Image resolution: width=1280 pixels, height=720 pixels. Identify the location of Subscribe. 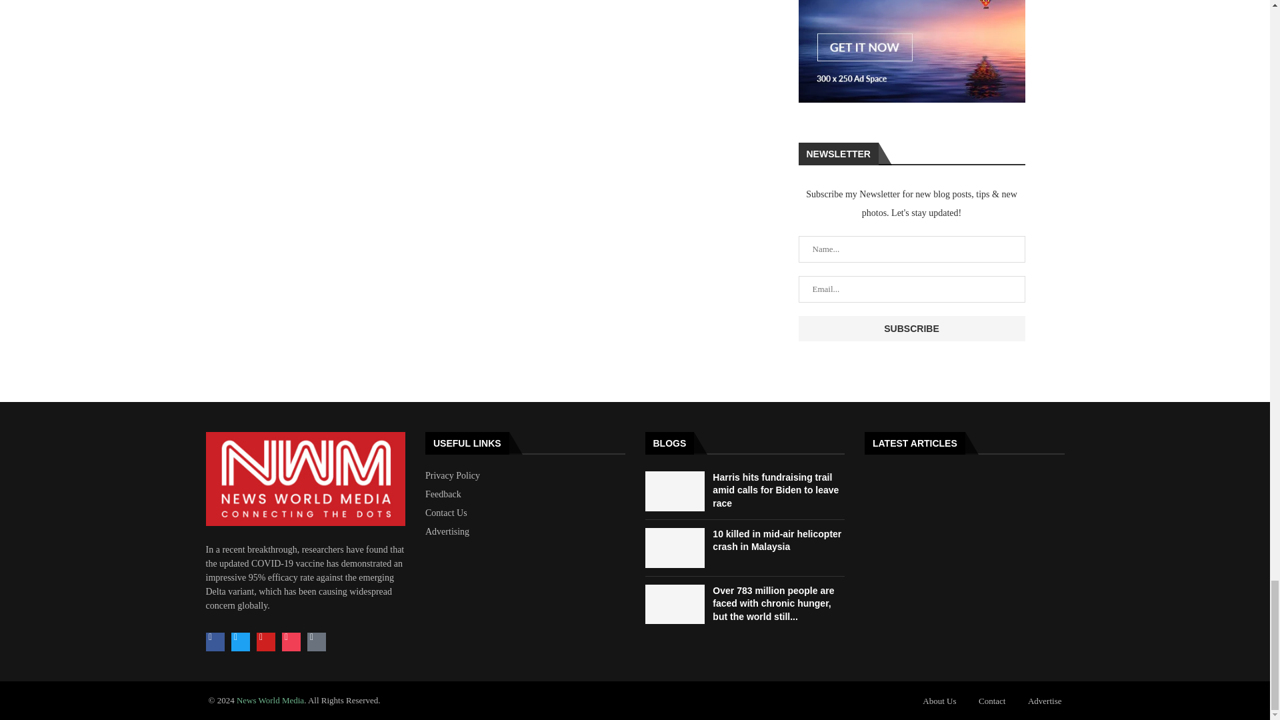
(912, 328).